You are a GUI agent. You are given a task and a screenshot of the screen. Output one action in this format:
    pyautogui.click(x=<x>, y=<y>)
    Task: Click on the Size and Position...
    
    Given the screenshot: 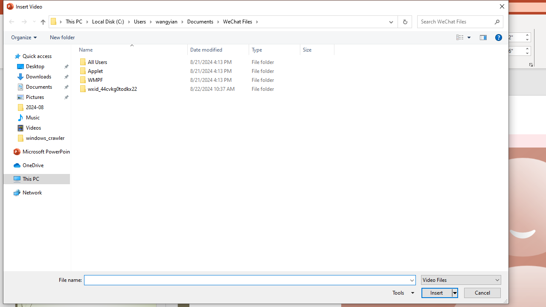 What is the action you would take?
    pyautogui.click(x=531, y=65)
    